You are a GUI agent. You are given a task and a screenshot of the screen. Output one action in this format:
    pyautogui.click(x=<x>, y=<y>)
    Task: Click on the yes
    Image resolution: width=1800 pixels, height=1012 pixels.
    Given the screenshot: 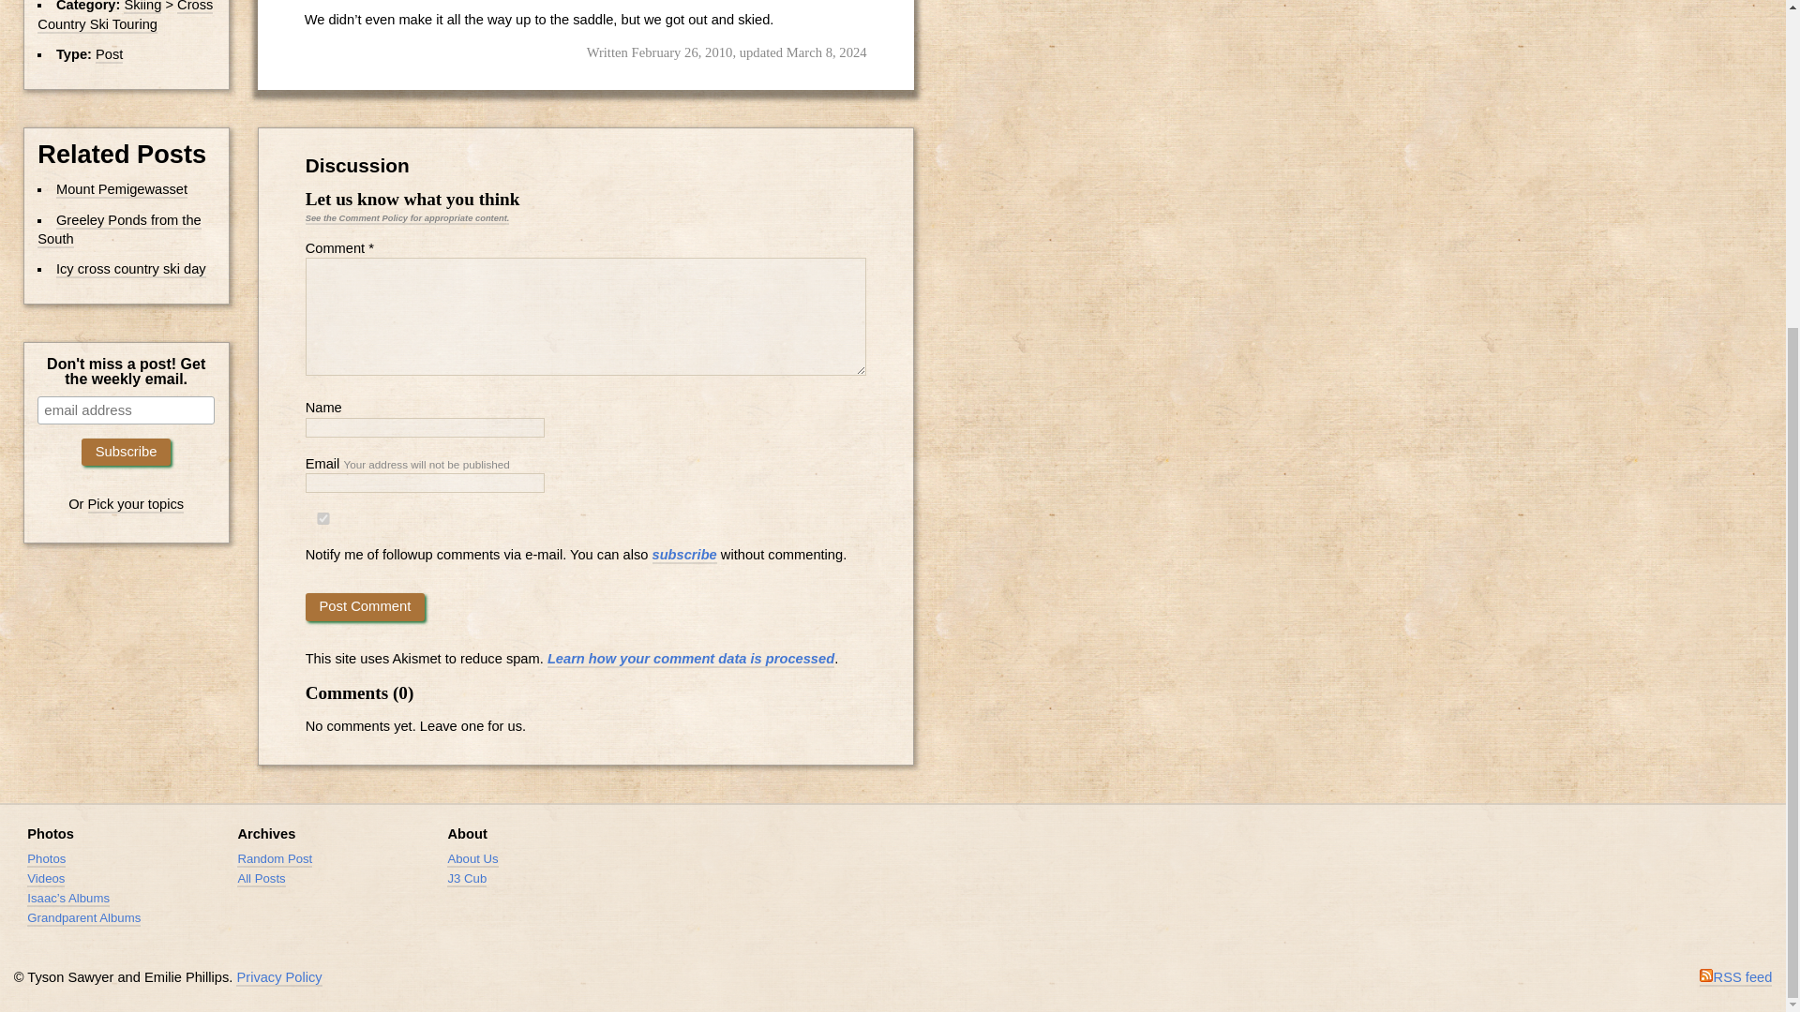 What is the action you would take?
    pyautogui.click(x=323, y=518)
    